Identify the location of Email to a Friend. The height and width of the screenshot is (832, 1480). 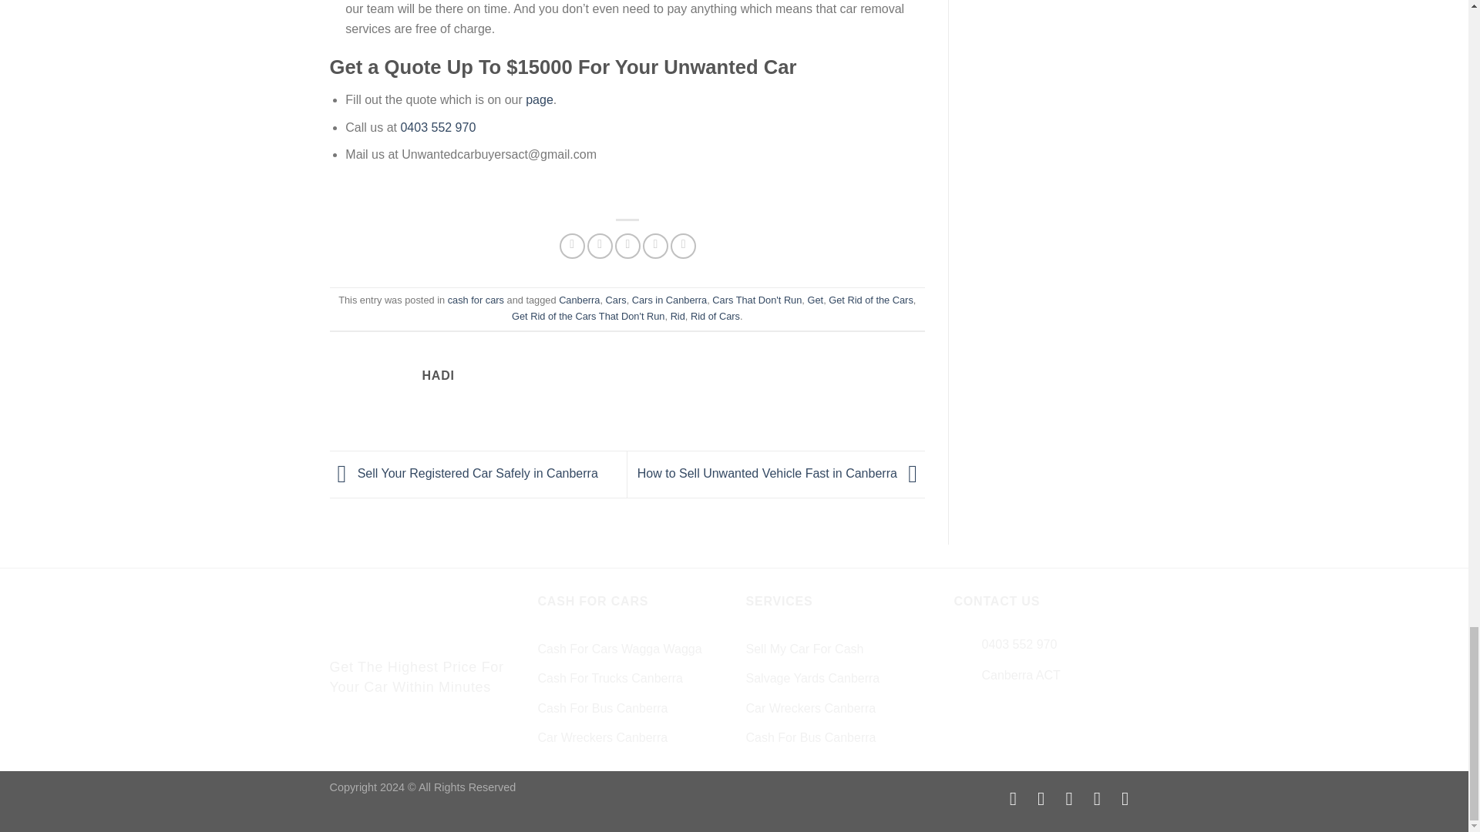
(627, 246).